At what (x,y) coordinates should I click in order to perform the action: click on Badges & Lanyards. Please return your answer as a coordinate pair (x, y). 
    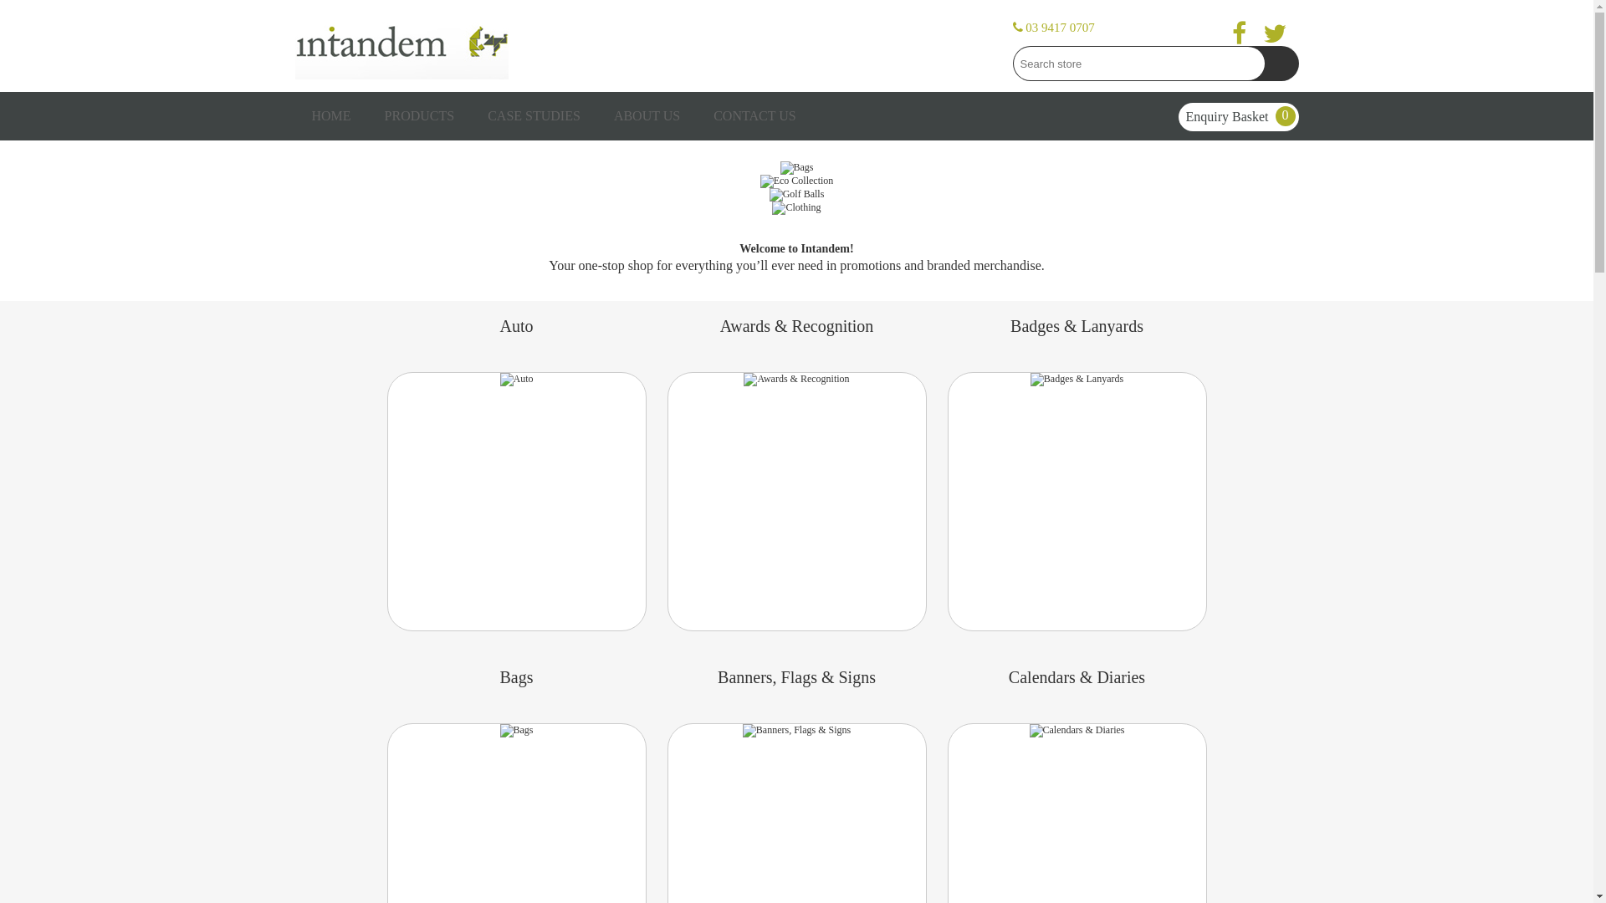
    Looking at the image, I should click on (1077, 326).